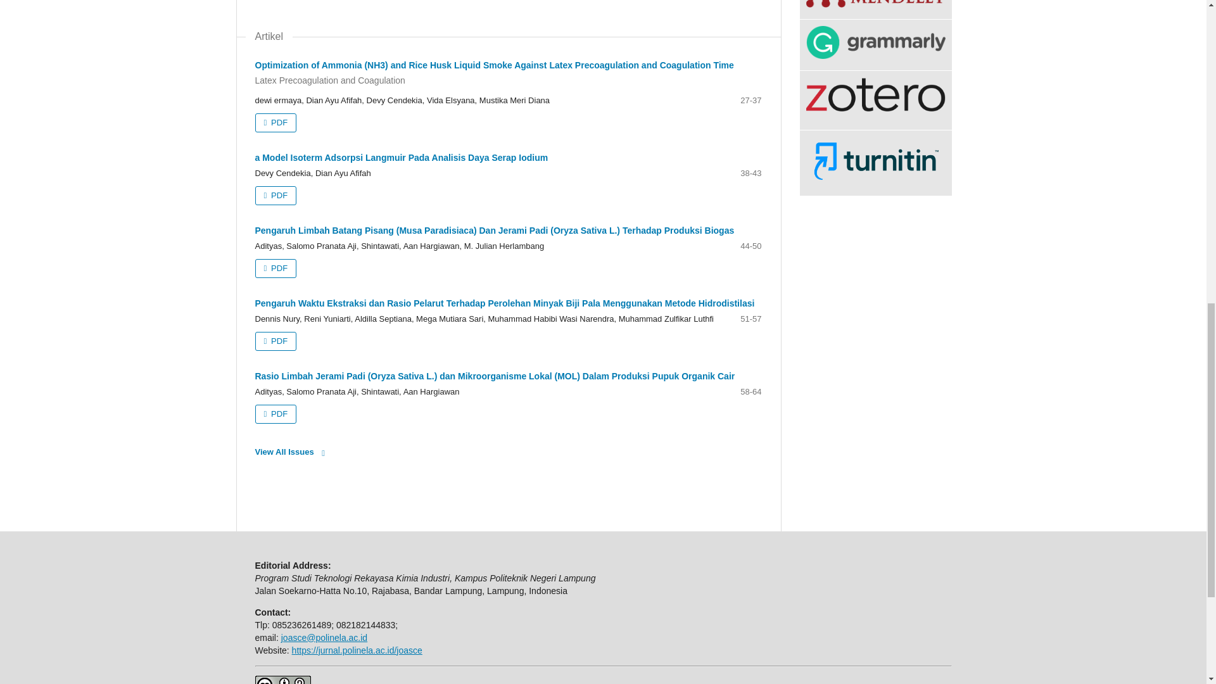 The height and width of the screenshot is (684, 1216). What do you see at coordinates (275, 341) in the screenshot?
I see `PDF` at bounding box center [275, 341].